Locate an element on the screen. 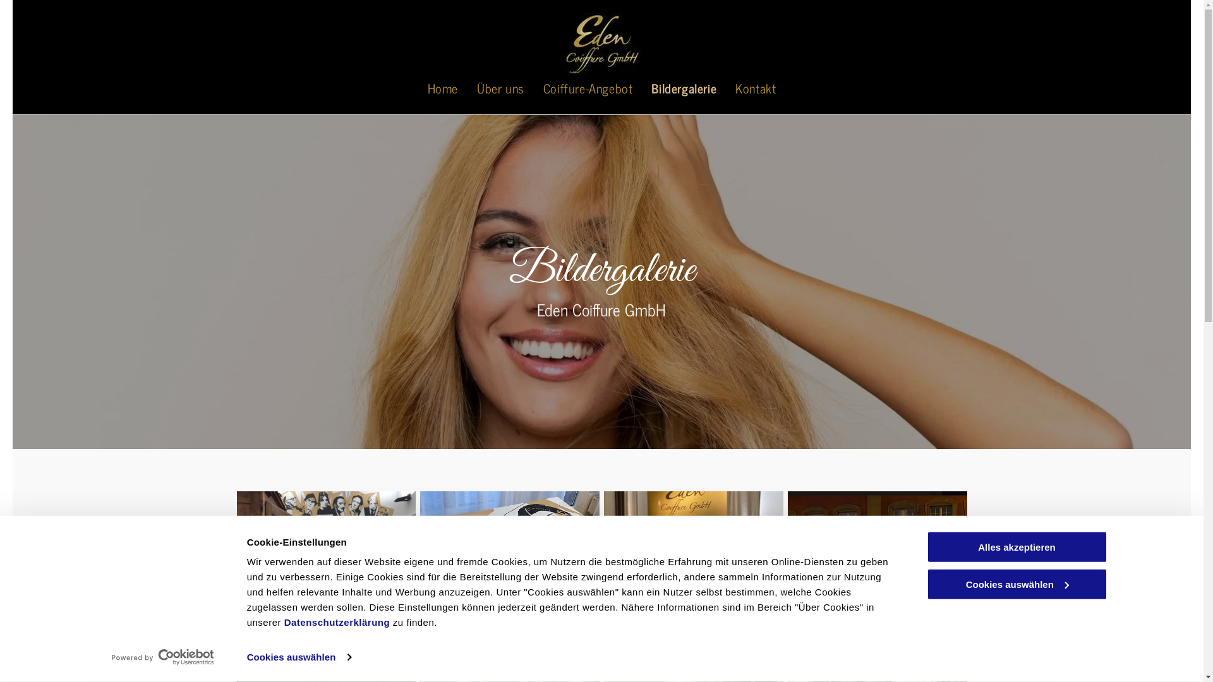 The height and width of the screenshot is (682, 1213). Alles akzeptieren is located at coordinates (1017, 547).